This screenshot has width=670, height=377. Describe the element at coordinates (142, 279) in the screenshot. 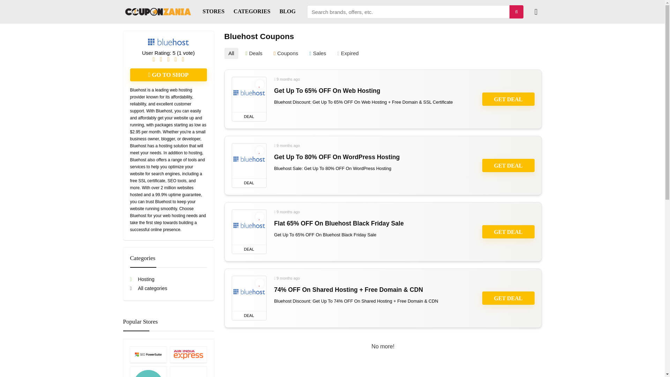

I see `Hosting` at that location.